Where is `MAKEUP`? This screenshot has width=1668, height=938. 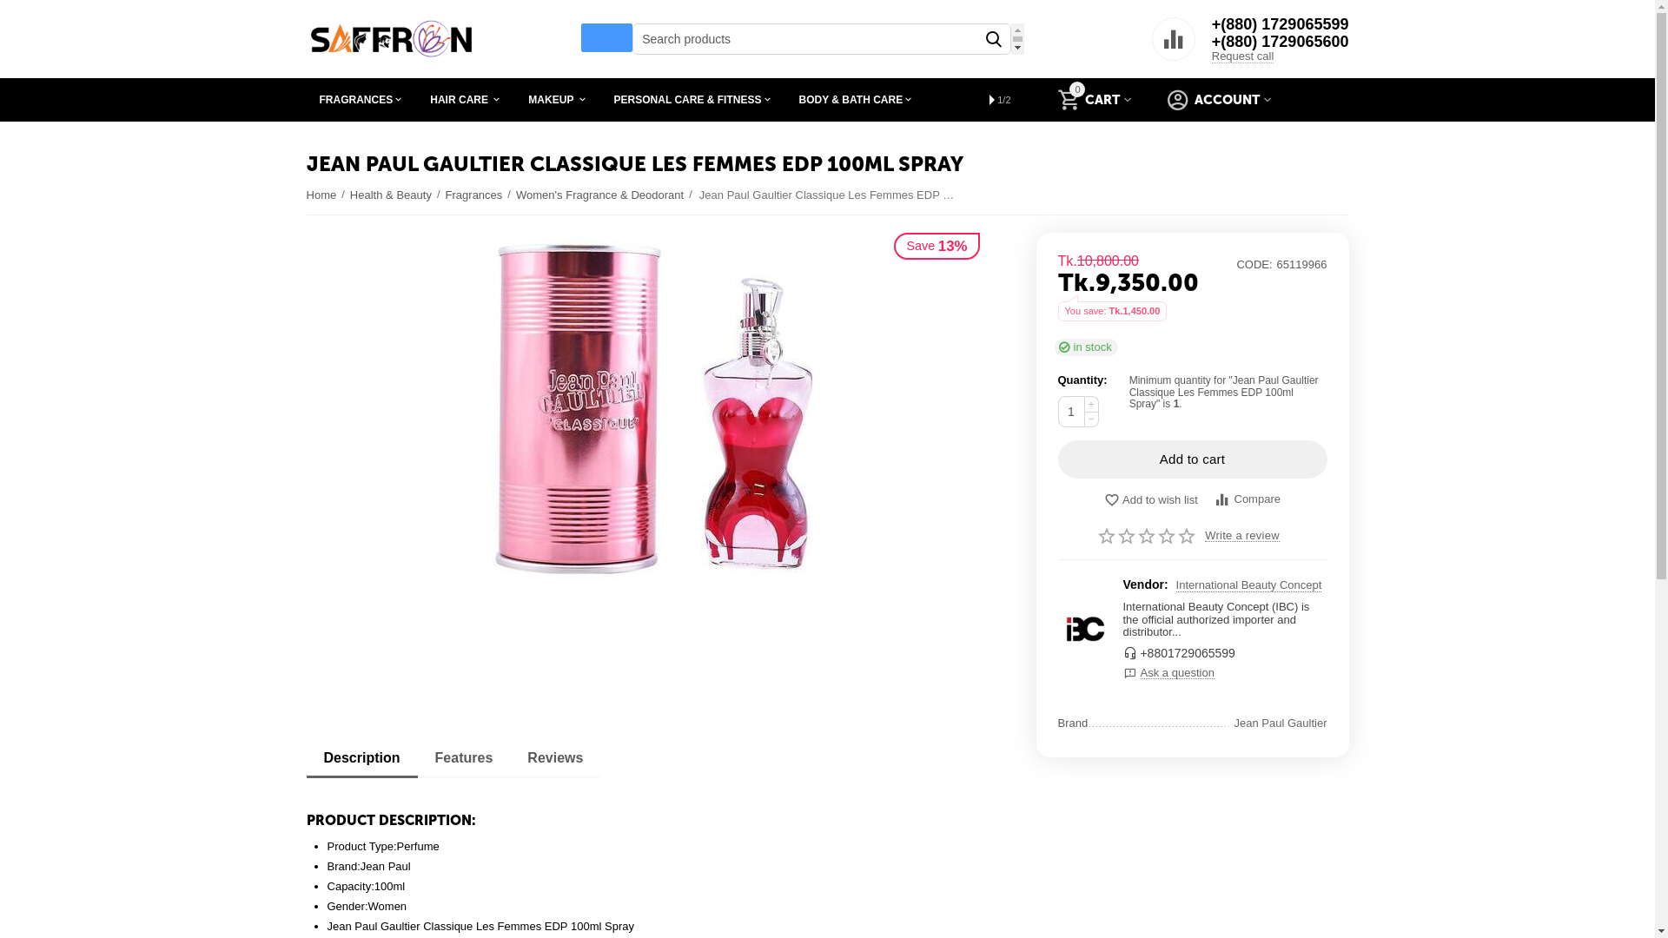 MAKEUP is located at coordinates (558, 100).